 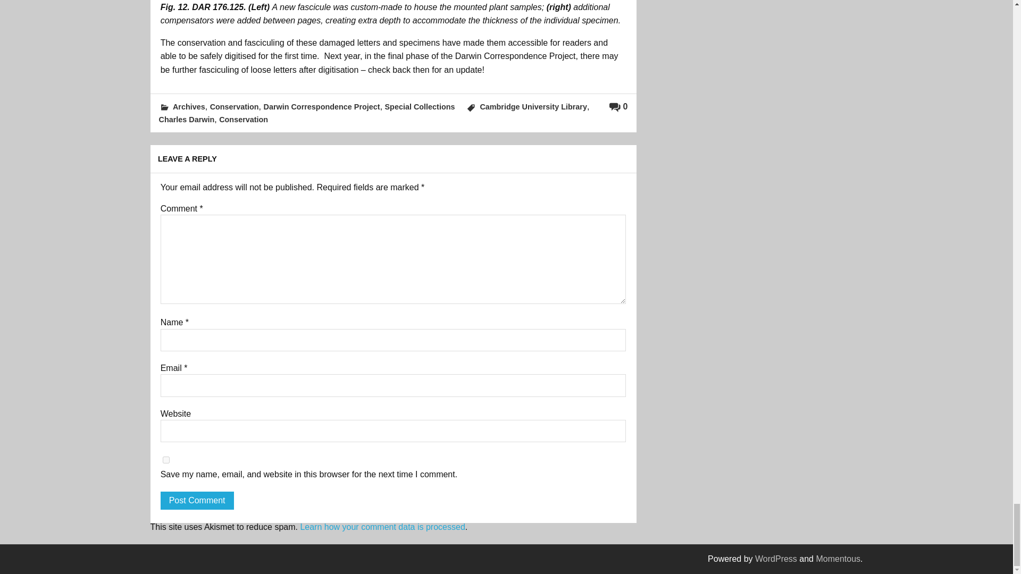 I want to click on Charles Darwin, so click(x=186, y=120).